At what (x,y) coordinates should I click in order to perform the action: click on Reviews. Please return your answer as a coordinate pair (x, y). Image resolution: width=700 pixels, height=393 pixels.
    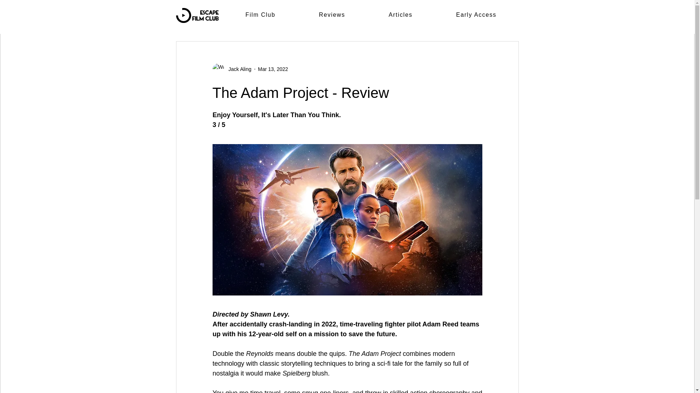
    Looking at the image, I should click on (332, 15).